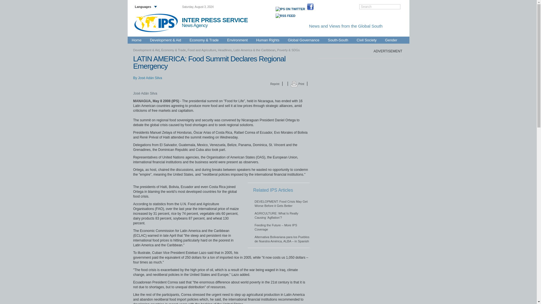 The width and height of the screenshot is (541, 304). What do you see at coordinates (399, 33) in the screenshot?
I see `Global` at bounding box center [399, 33].